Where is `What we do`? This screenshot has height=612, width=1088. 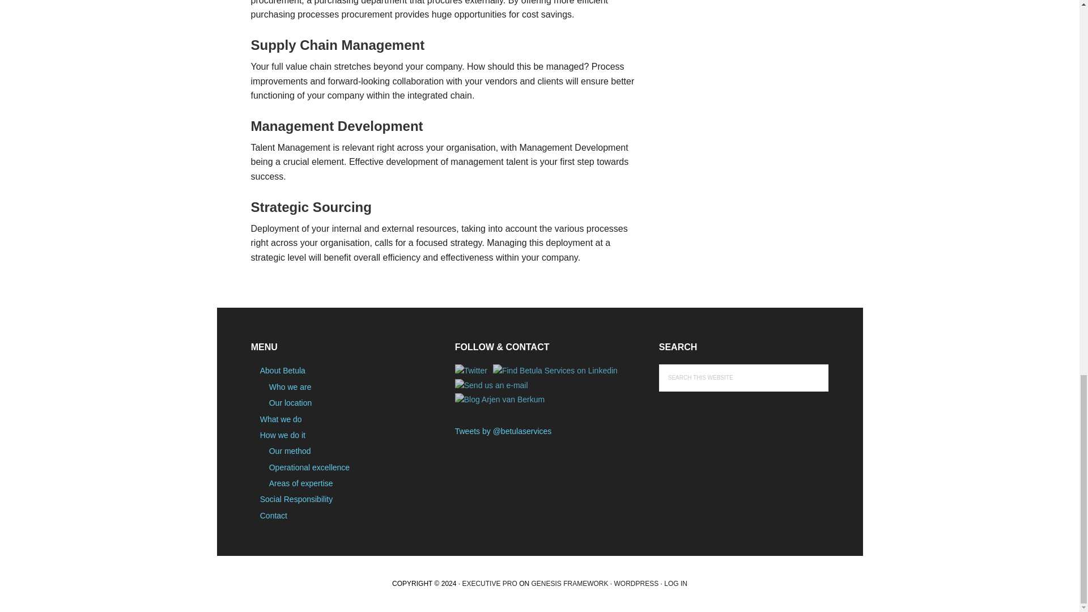
What we do is located at coordinates (281, 419).